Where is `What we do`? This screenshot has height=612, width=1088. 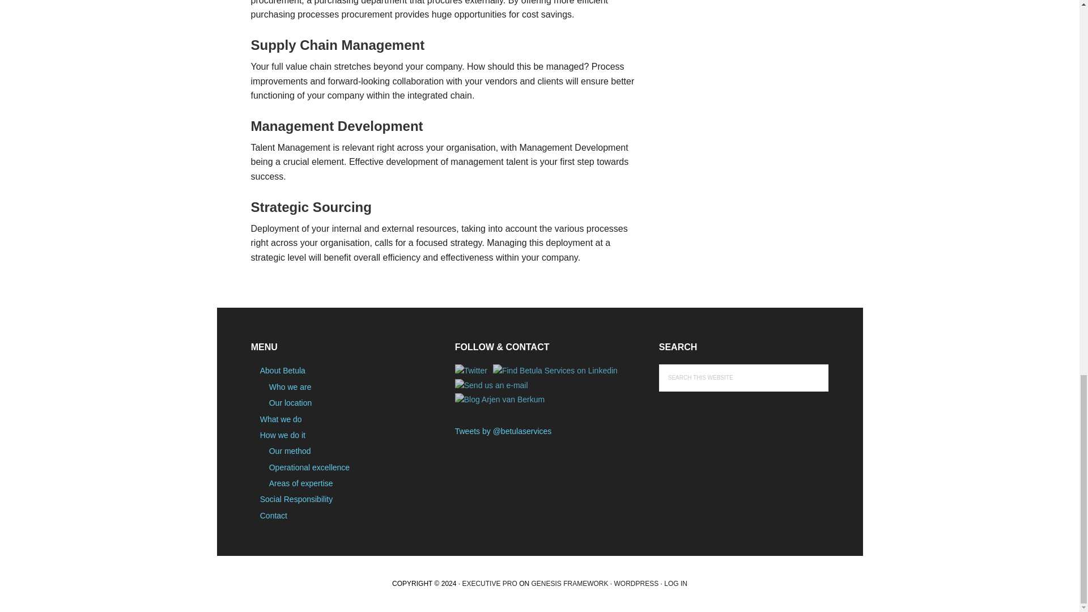
What we do is located at coordinates (281, 419).